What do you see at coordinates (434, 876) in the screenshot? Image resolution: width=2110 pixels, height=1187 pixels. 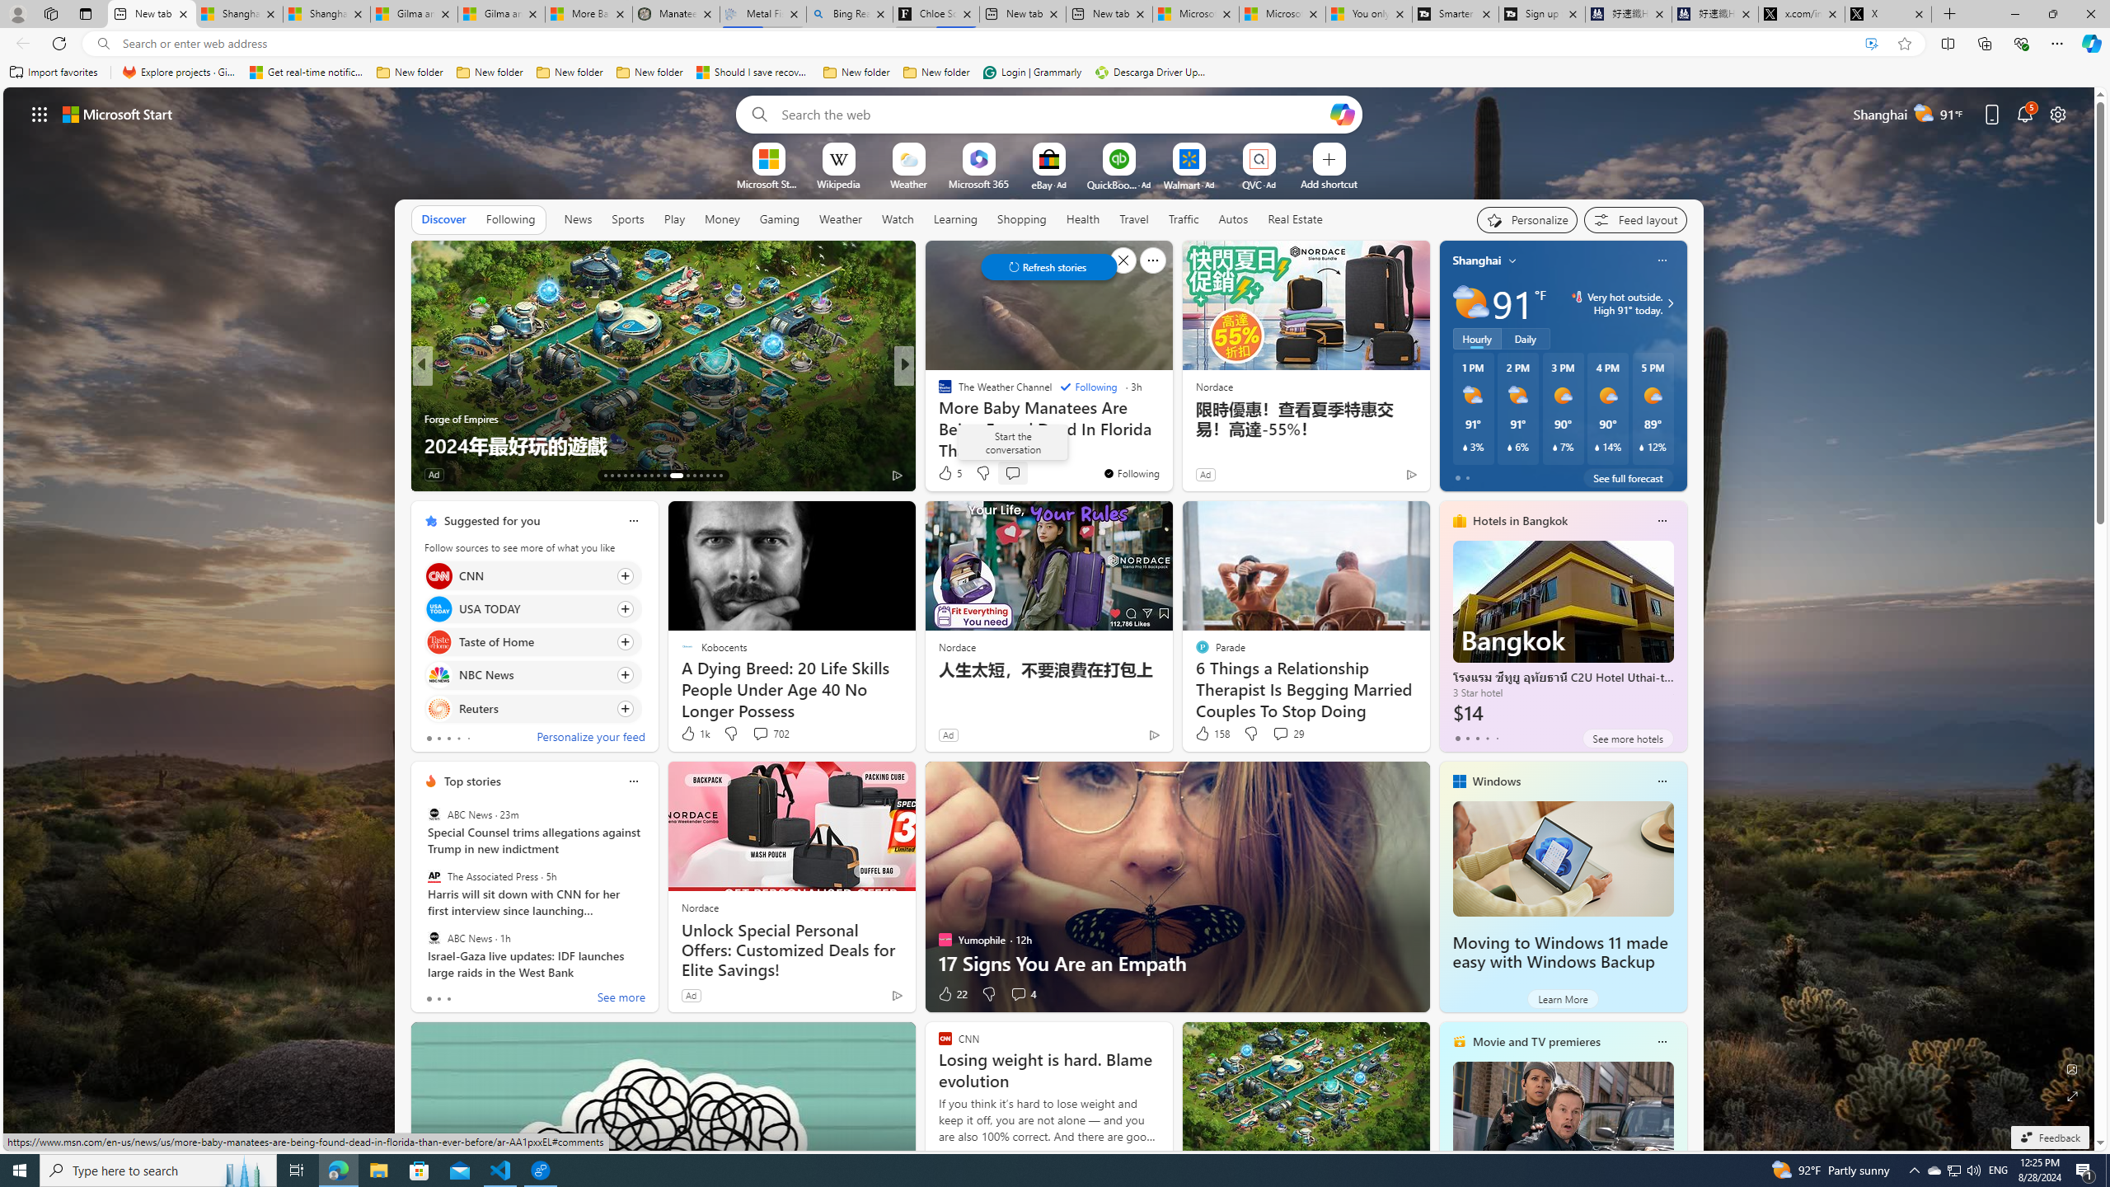 I see `The Associated Press` at bounding box center [434, 876].